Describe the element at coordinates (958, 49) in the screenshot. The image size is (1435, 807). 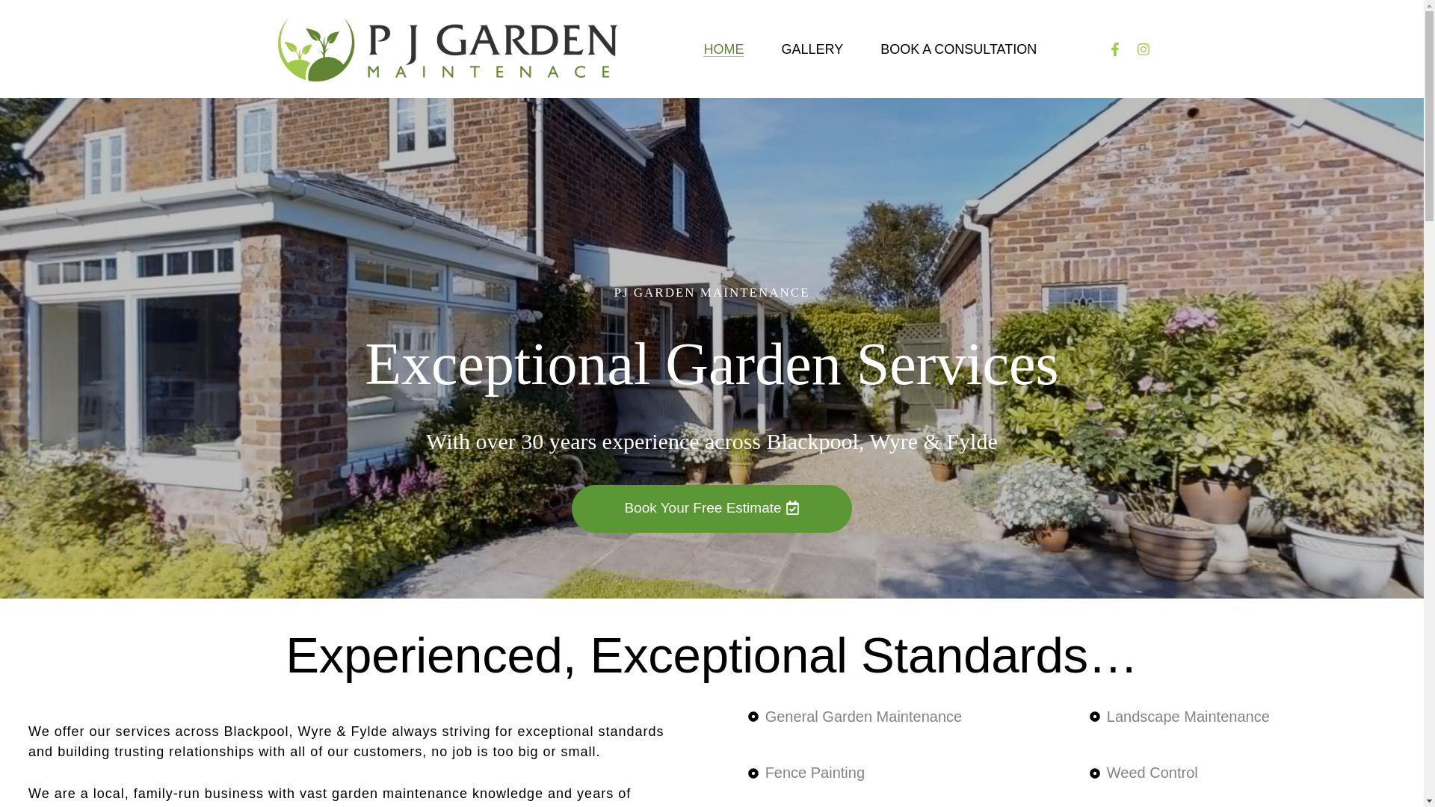
I see `BOOK A CONSULTATION` at that location.